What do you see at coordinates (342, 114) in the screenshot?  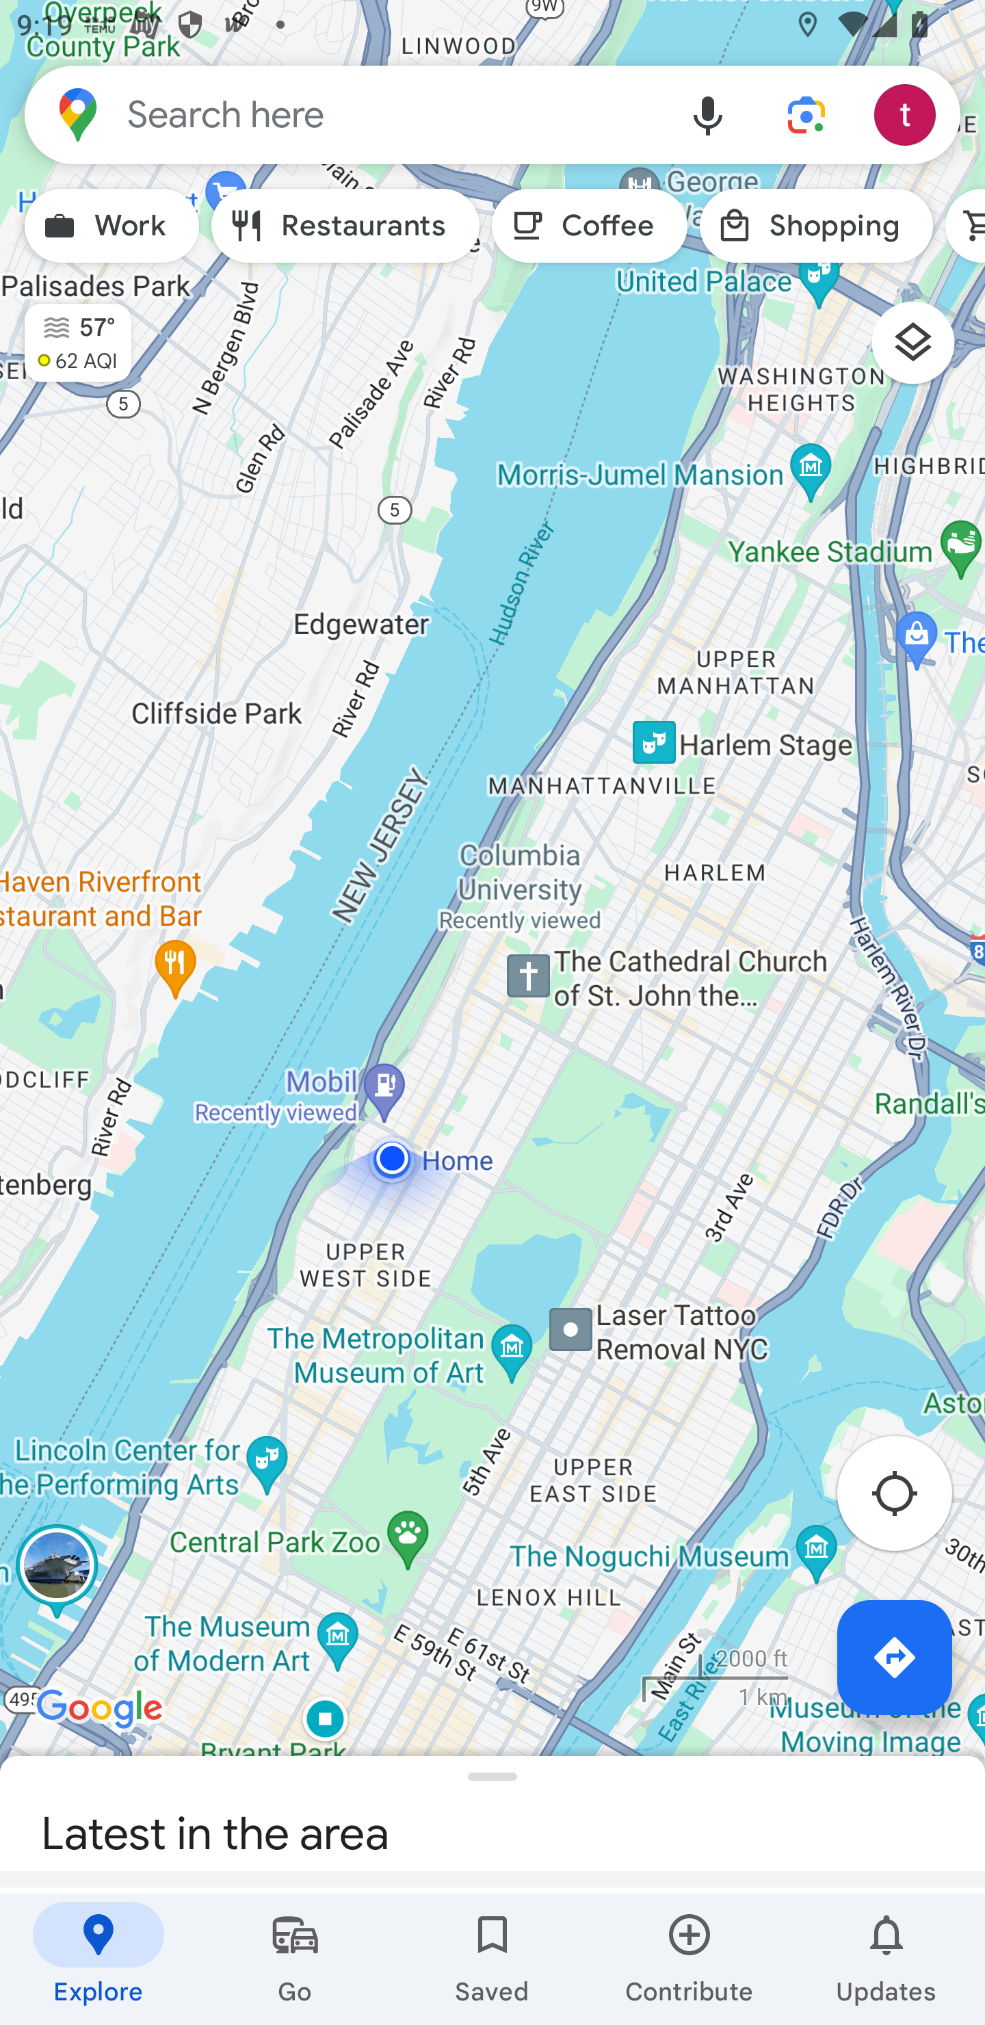 I see `Search here` at bounding box center [342, 114].